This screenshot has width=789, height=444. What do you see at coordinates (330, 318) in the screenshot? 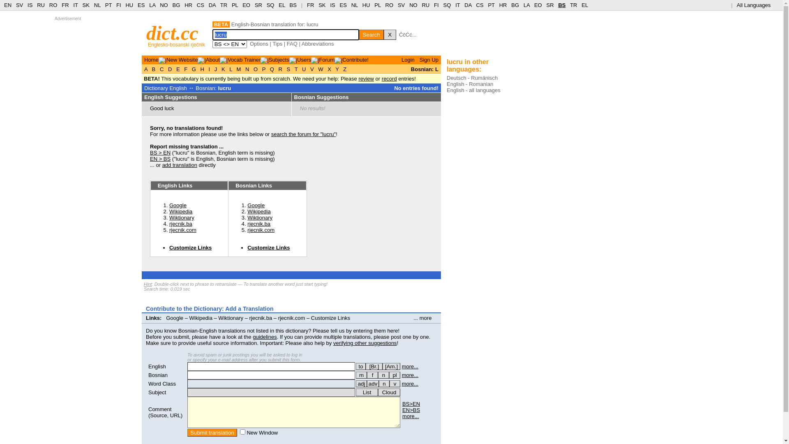
I see `Customize Links` at bounding box center [330, 318].